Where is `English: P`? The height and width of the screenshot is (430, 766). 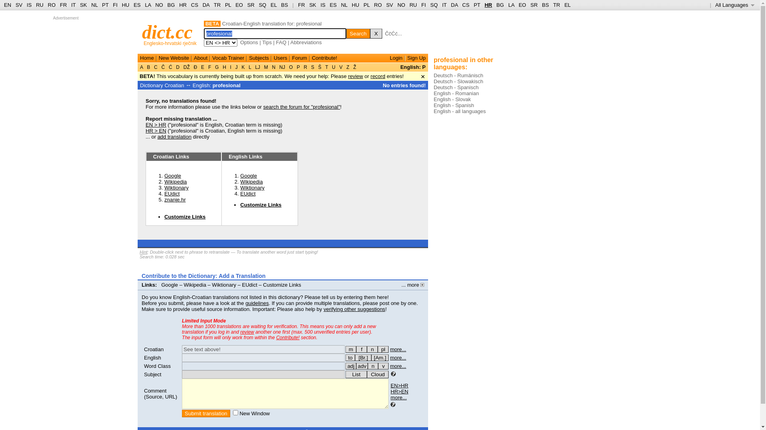 English: P is located at coordinates (413, 67).